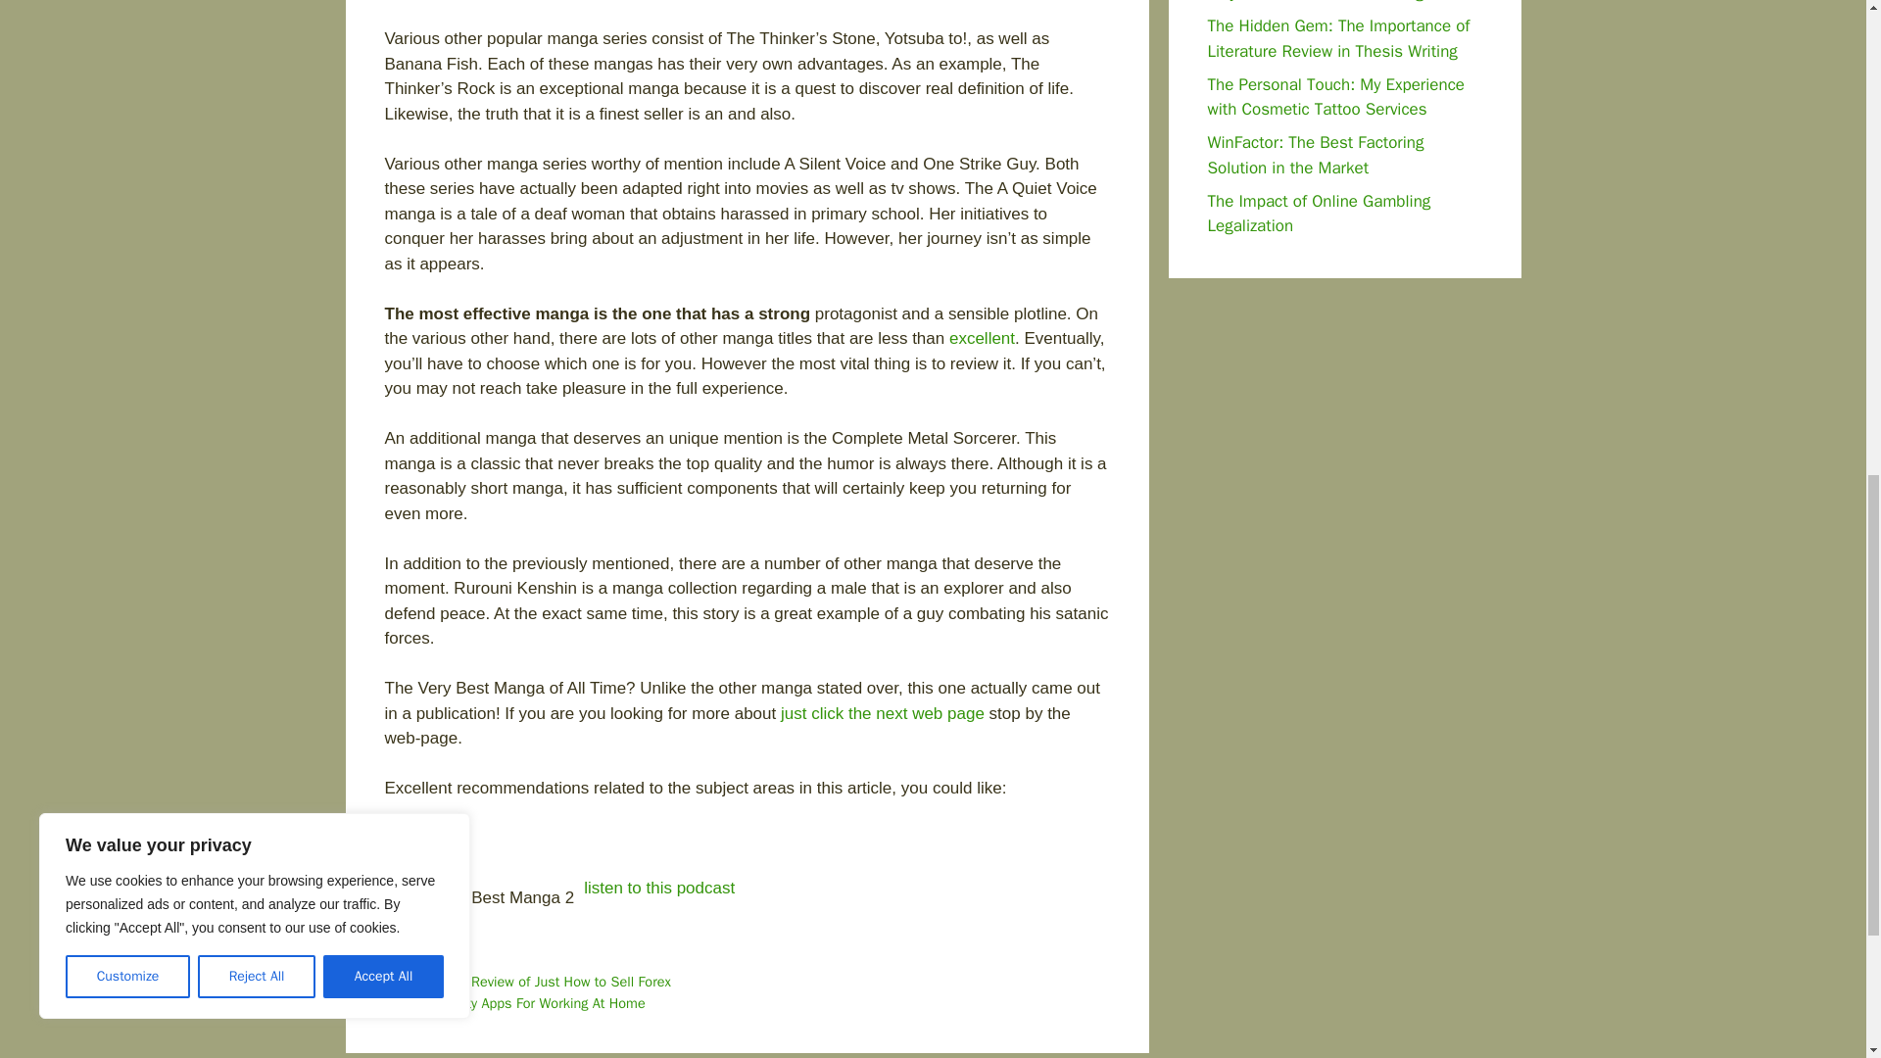 This screenshot has width=1881, height=1058. Describe the element at coordinates (435, 960) in the screenshot. I see `Activities` at that location.